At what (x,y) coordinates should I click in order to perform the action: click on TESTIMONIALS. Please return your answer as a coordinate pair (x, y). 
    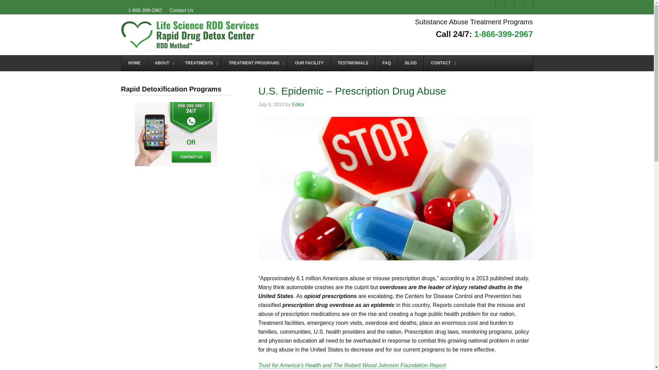
    Looking at the image, I should click on (353, 63).